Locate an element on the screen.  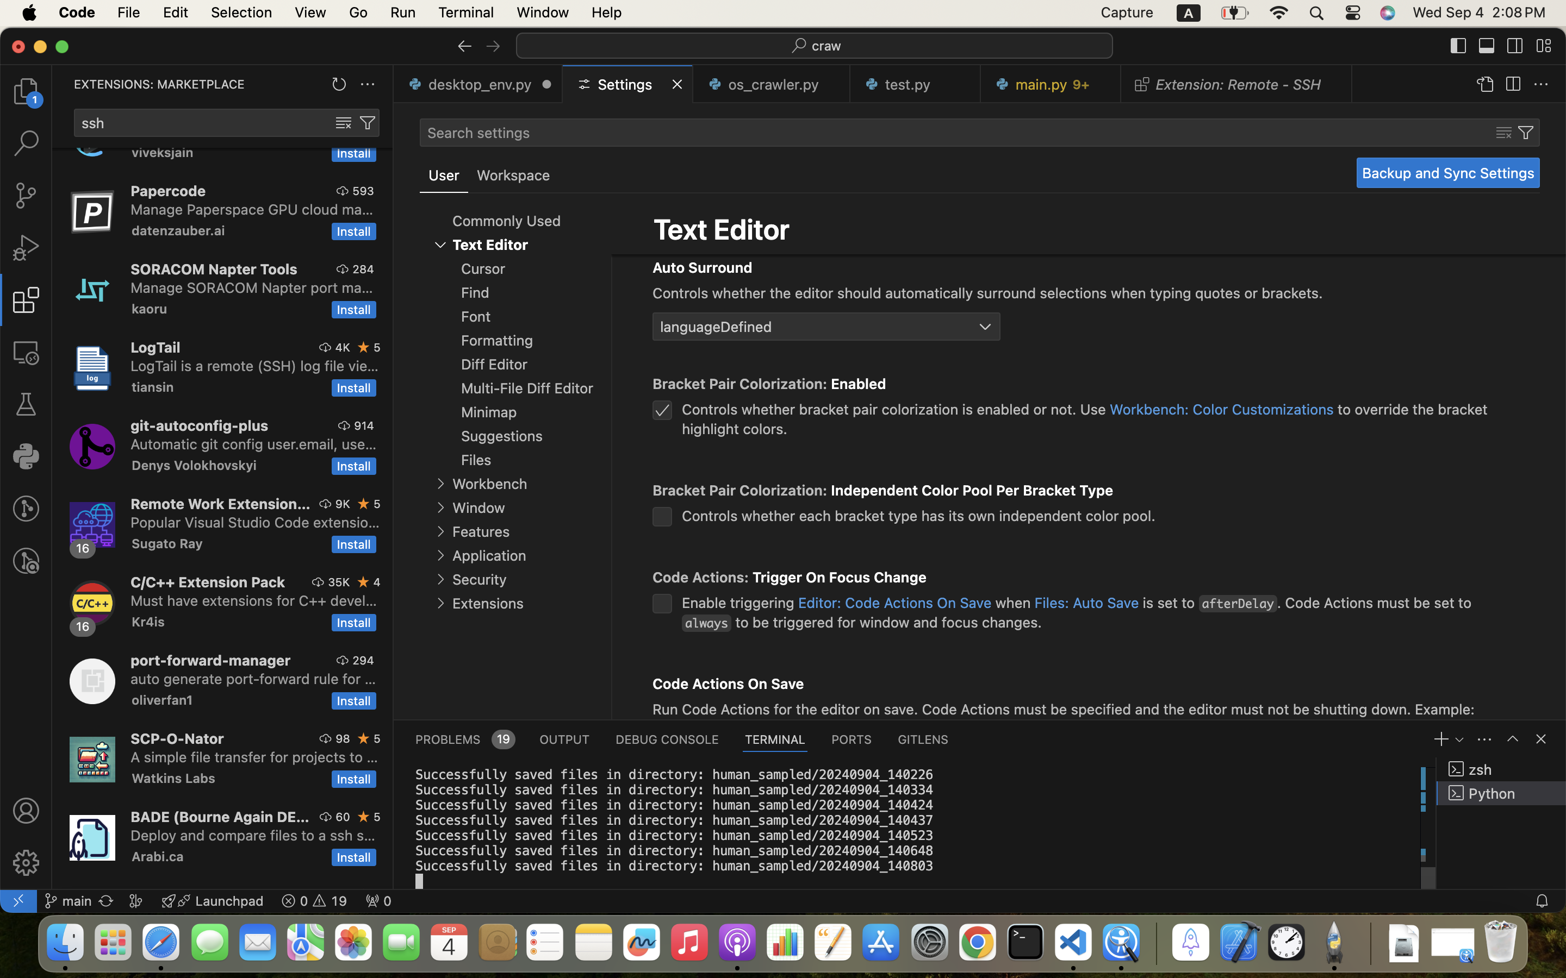
9K is located at coordinates (343, 504).